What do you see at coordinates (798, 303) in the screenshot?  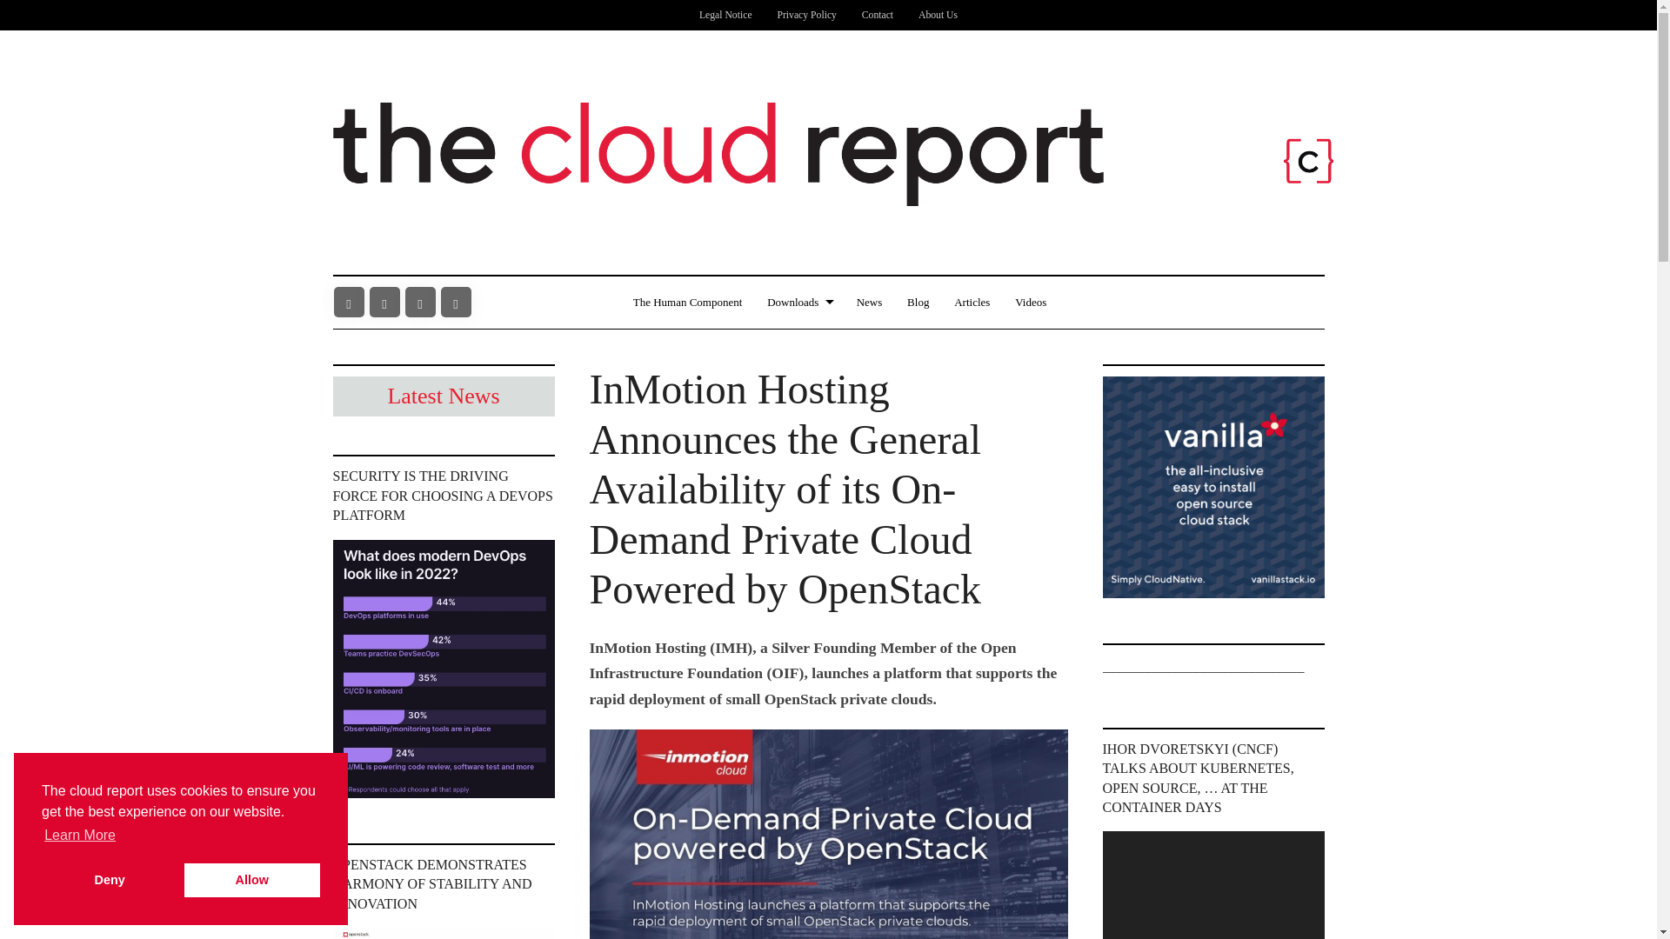 I see `Downloads` at bounding box center [798, 303].